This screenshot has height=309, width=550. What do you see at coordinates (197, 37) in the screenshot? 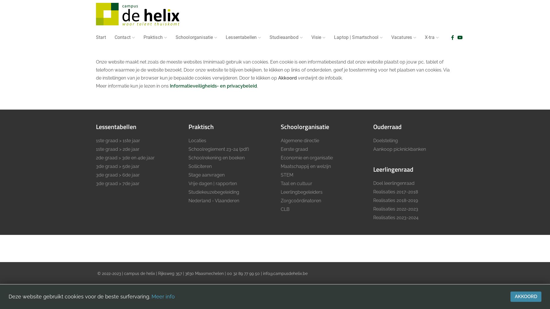
I see `Schoolorganisatie` at bounding box center [197, 37].